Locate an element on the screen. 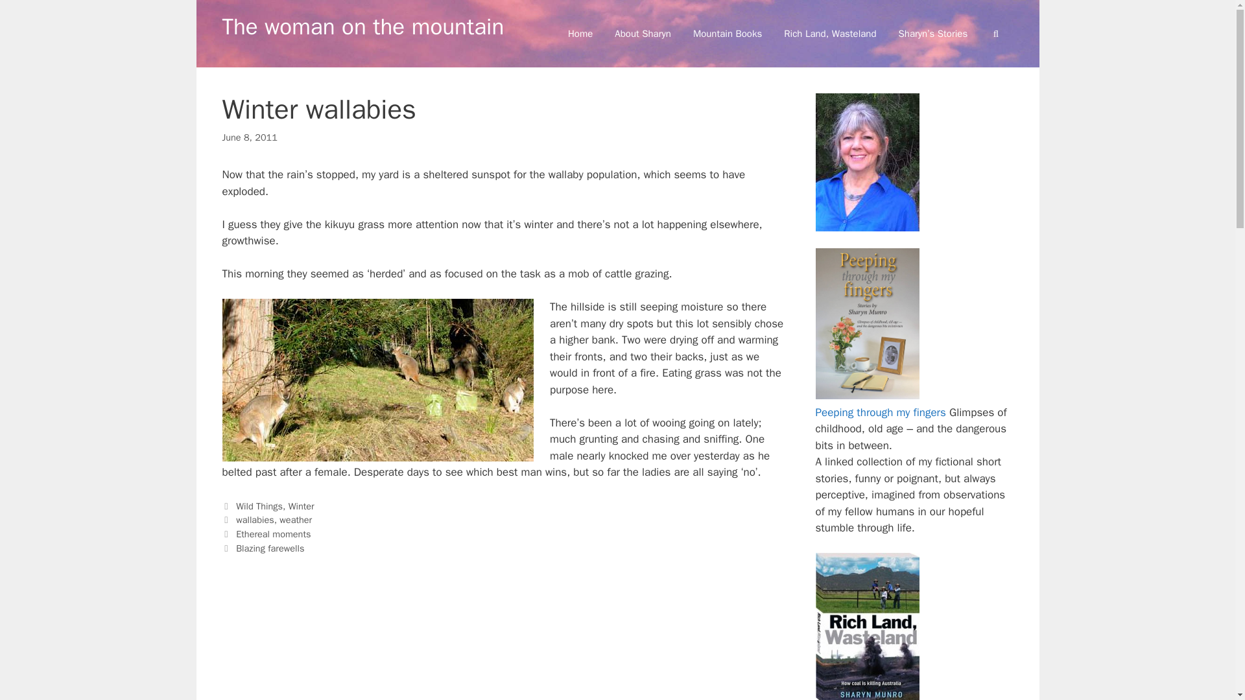  Home is located at coordinates (580, 34).